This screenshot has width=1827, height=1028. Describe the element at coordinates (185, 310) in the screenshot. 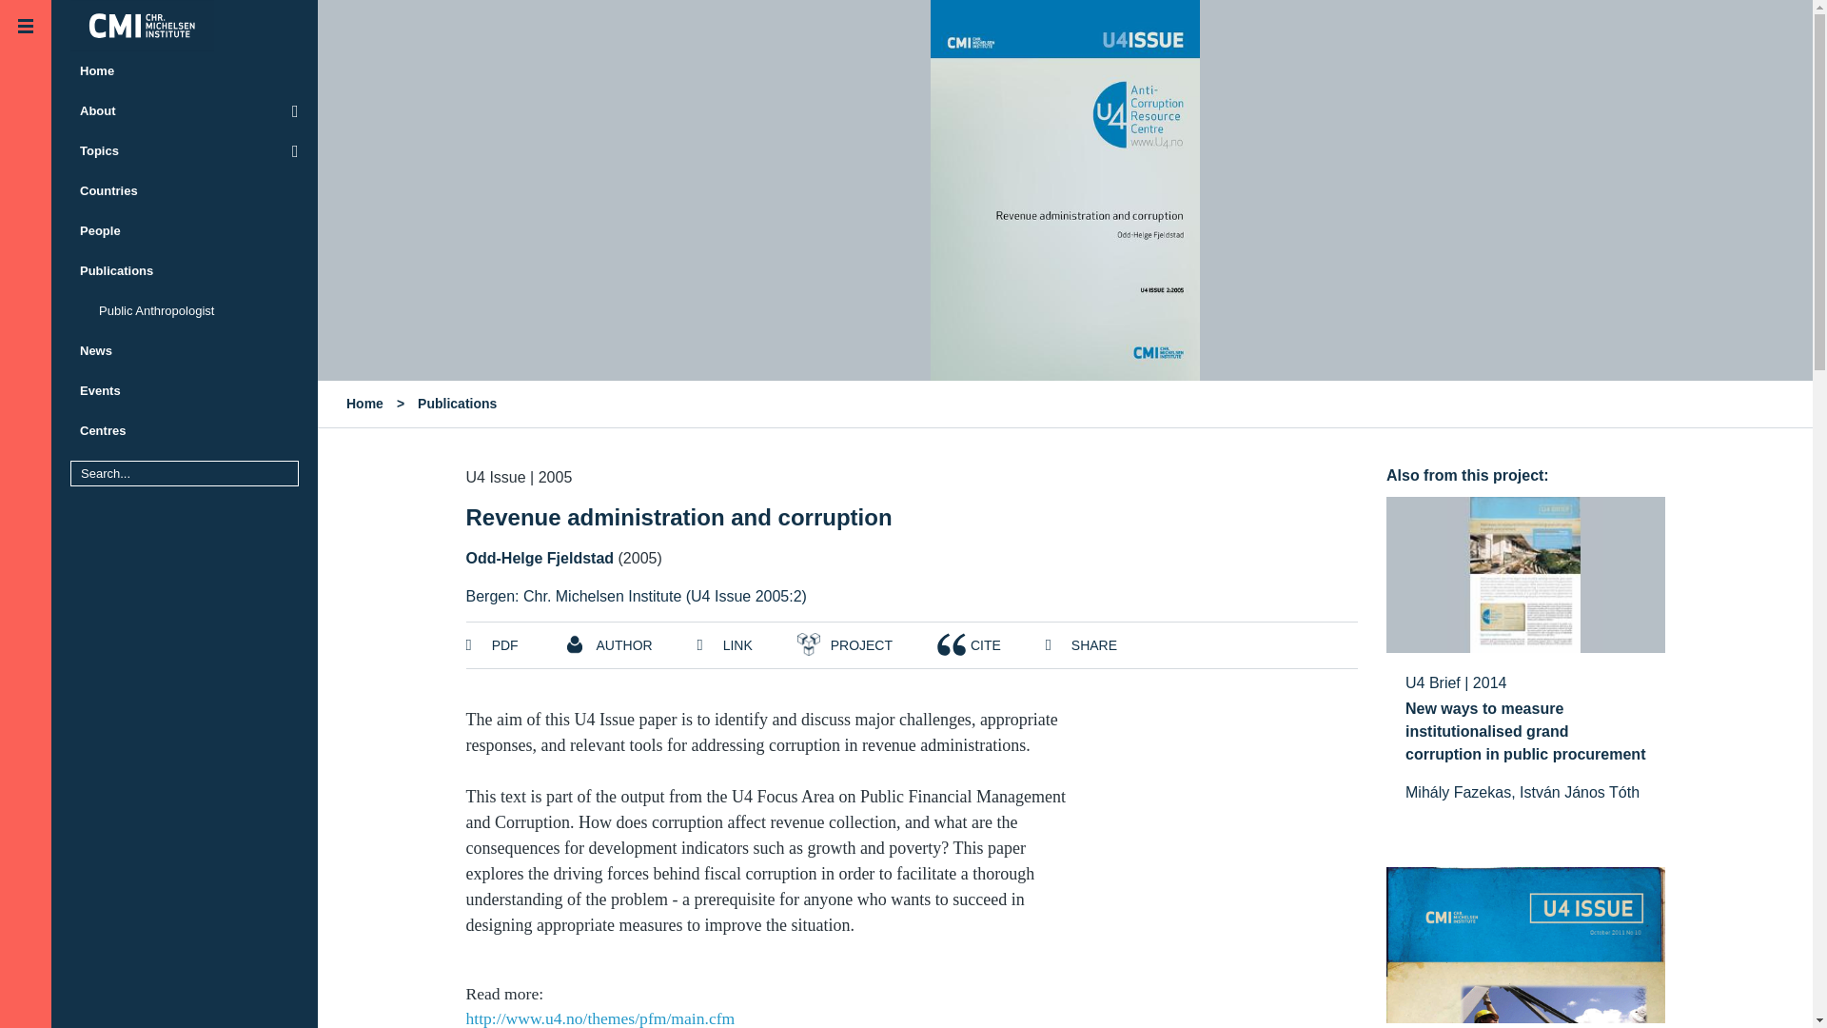

I see `Public Anthropologist` at that location.